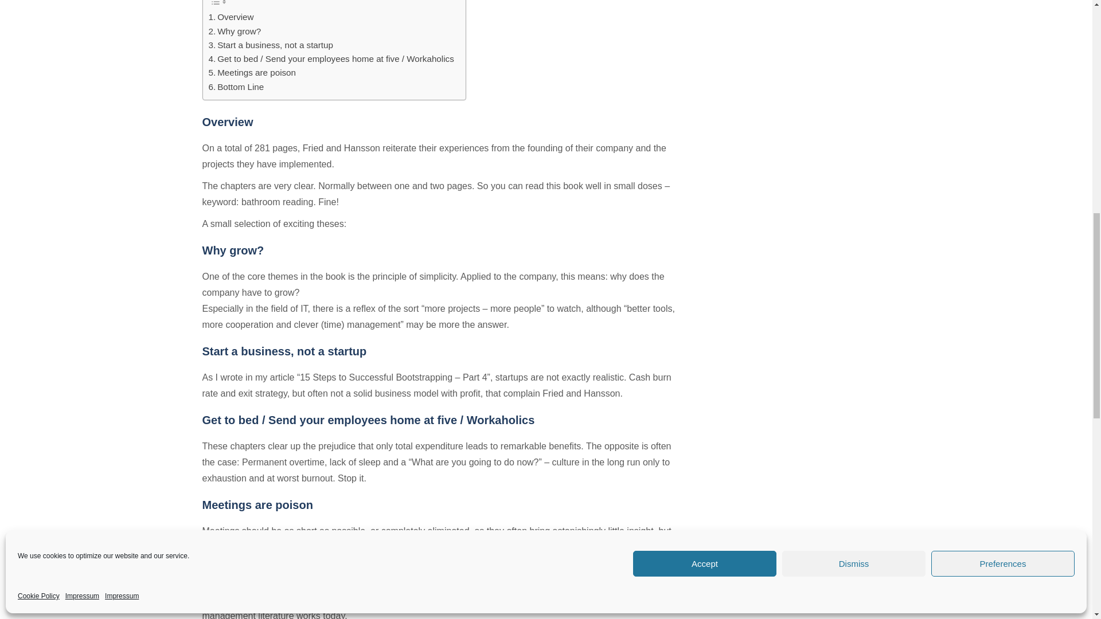  What do you see at coordinates (232, 17) in the screenshot?
I see `Overview` at bounding box center [232, 17].